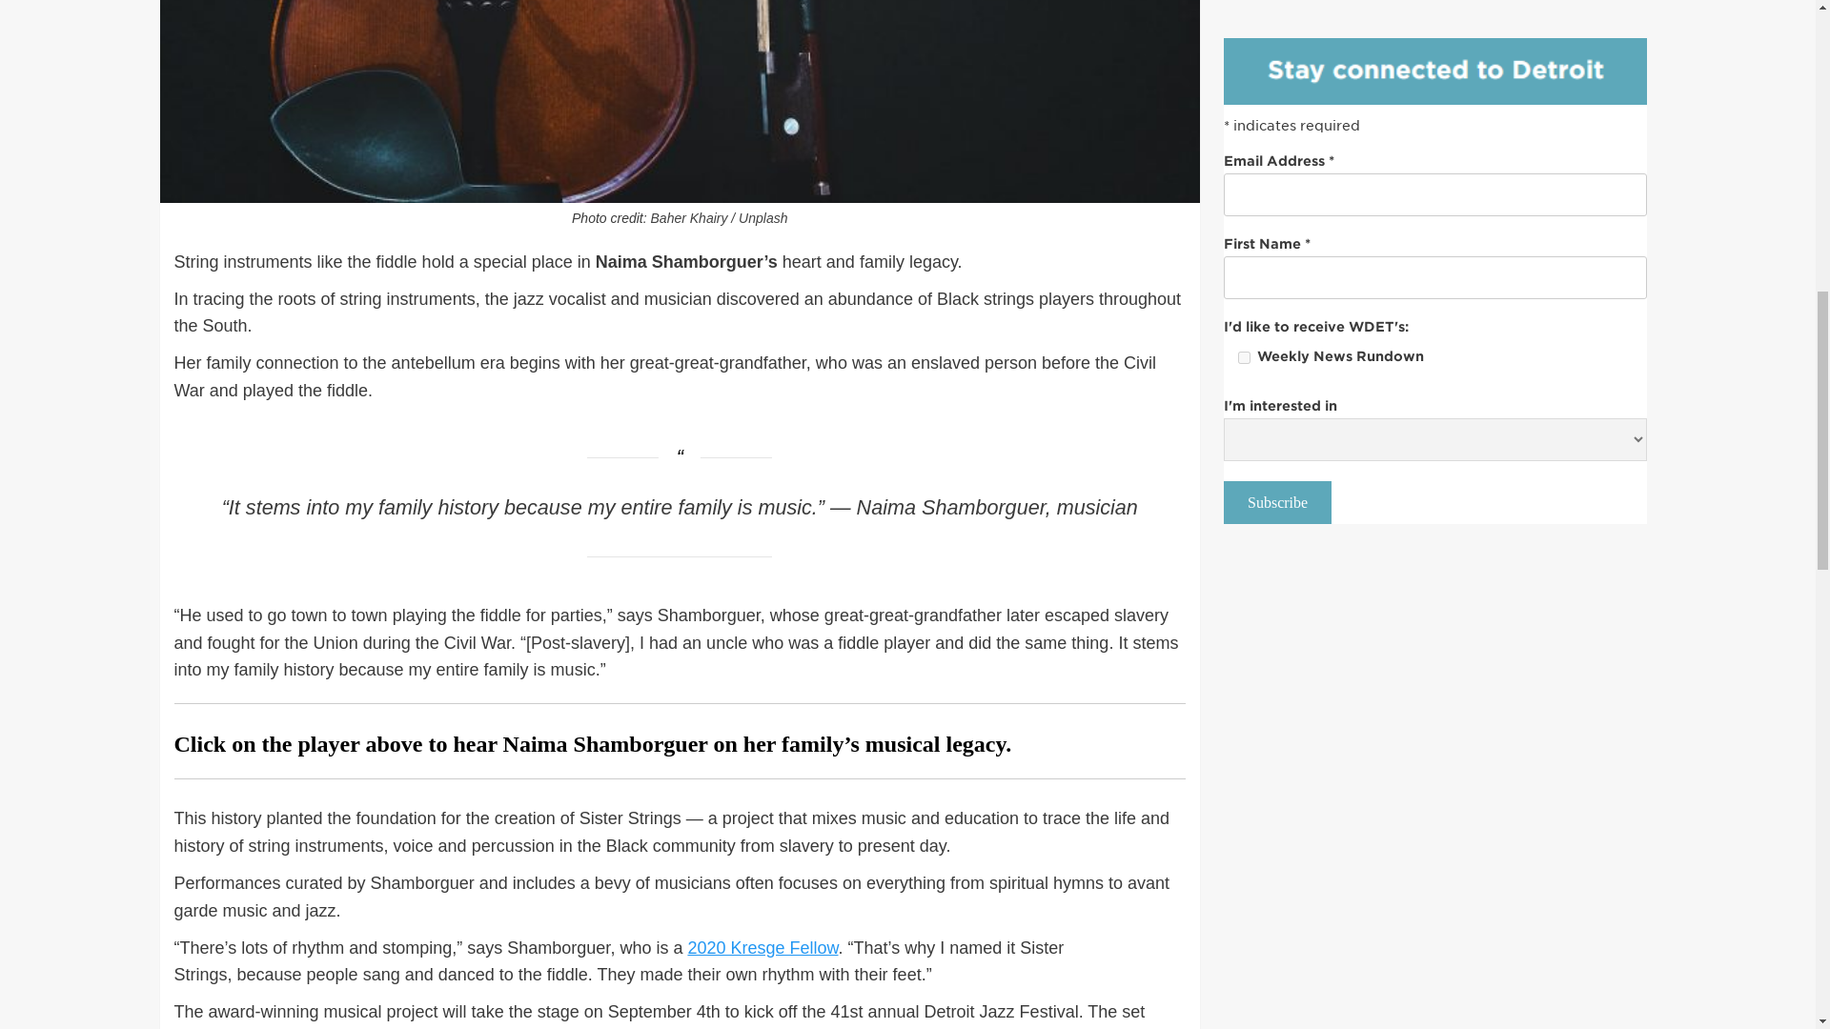 Image resolution: width=1830 pixels, height=1029 pixels. Describe the element at coordinates (1435, 34) in the screenshot. I see `3rd party ad content` at that location.